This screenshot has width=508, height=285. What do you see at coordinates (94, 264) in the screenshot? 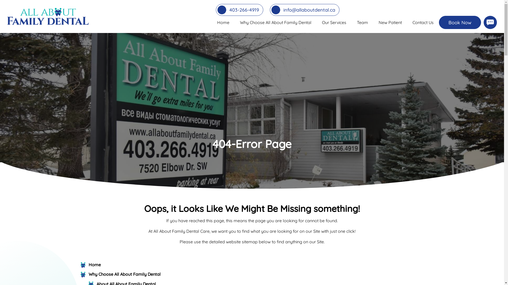
I see `Home` at bounding box center [94, 264].